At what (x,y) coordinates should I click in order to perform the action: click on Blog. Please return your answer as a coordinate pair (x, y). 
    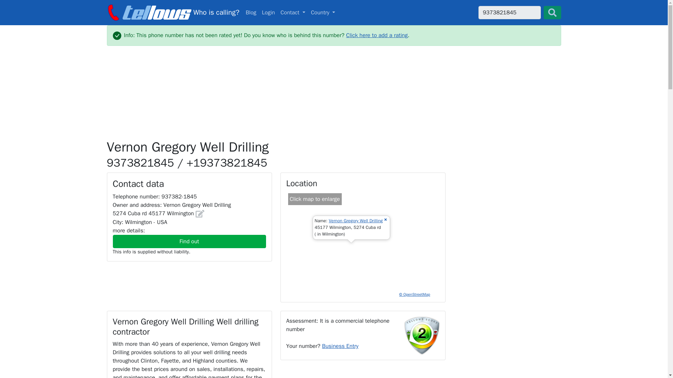
    Looking at the image, I should click on (334, 12).